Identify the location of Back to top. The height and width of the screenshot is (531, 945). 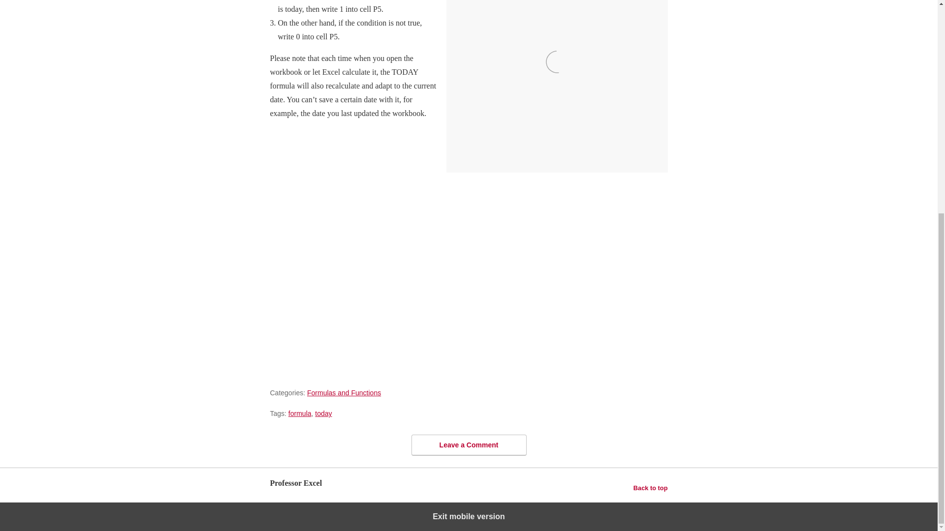
(651, 488).